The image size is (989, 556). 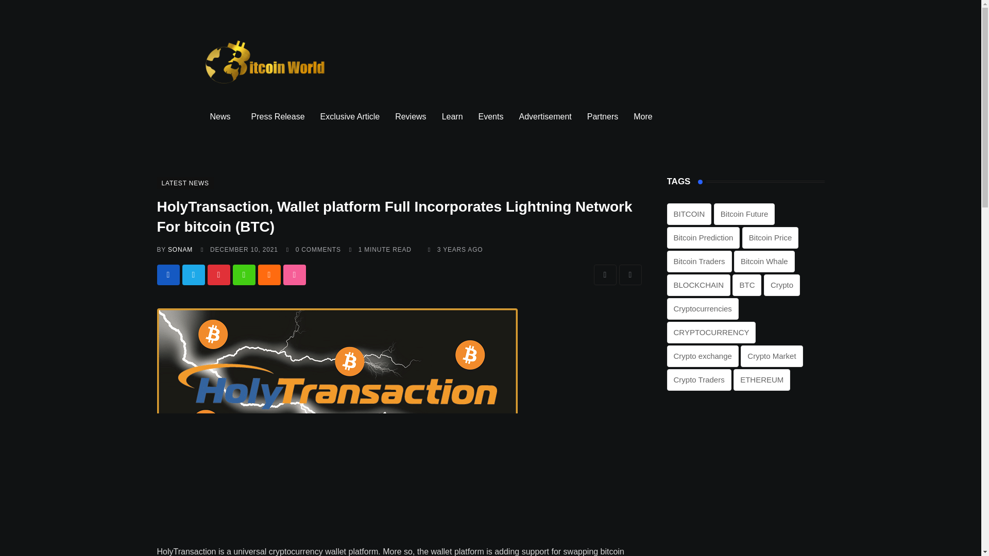 I want to click on Posts by sonam, so click(x=180, y=250).